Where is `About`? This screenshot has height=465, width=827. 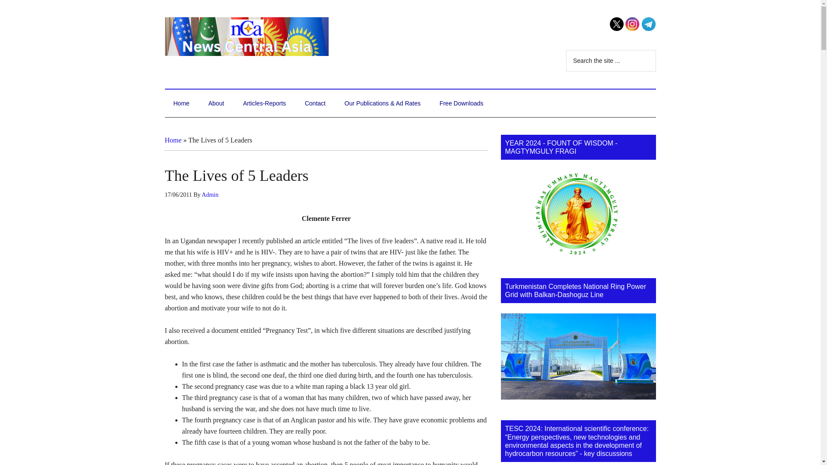
About is located at coordinates (216, 103).